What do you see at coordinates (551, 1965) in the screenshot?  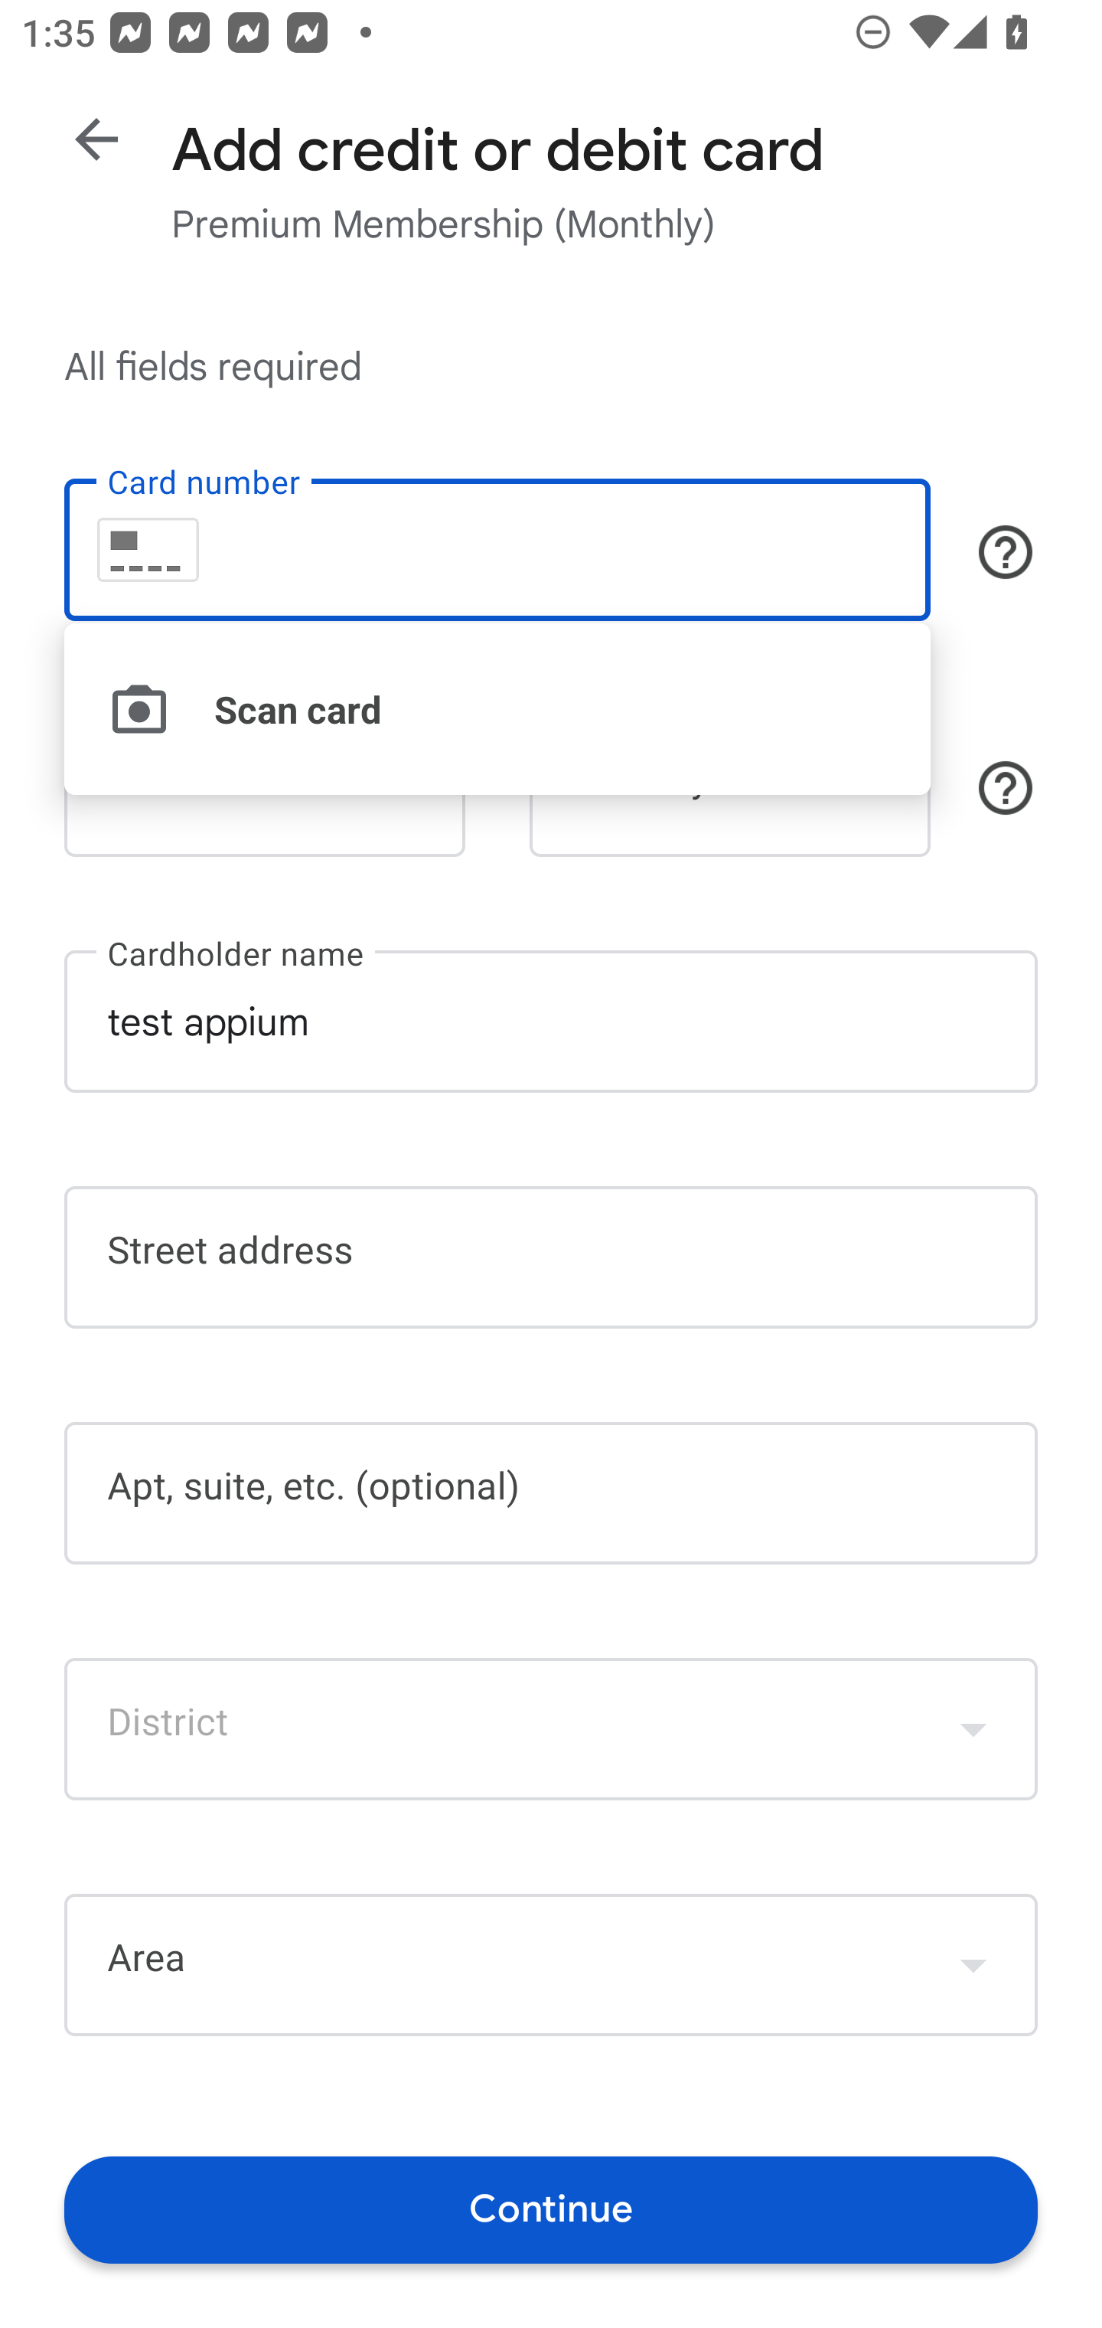 I see `Area` at bounding box center [551, 1965].